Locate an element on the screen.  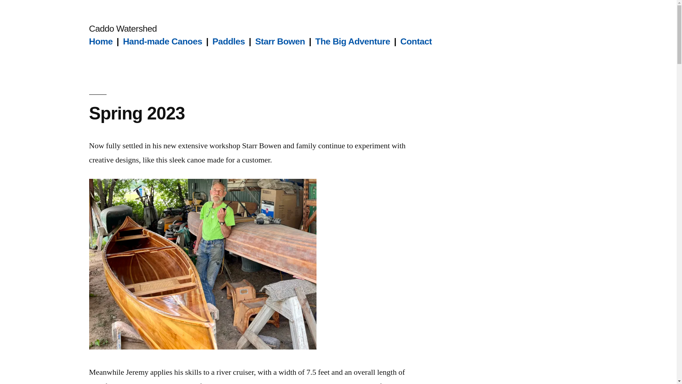
Caddo Watershed is located at coordinates (123, 28).